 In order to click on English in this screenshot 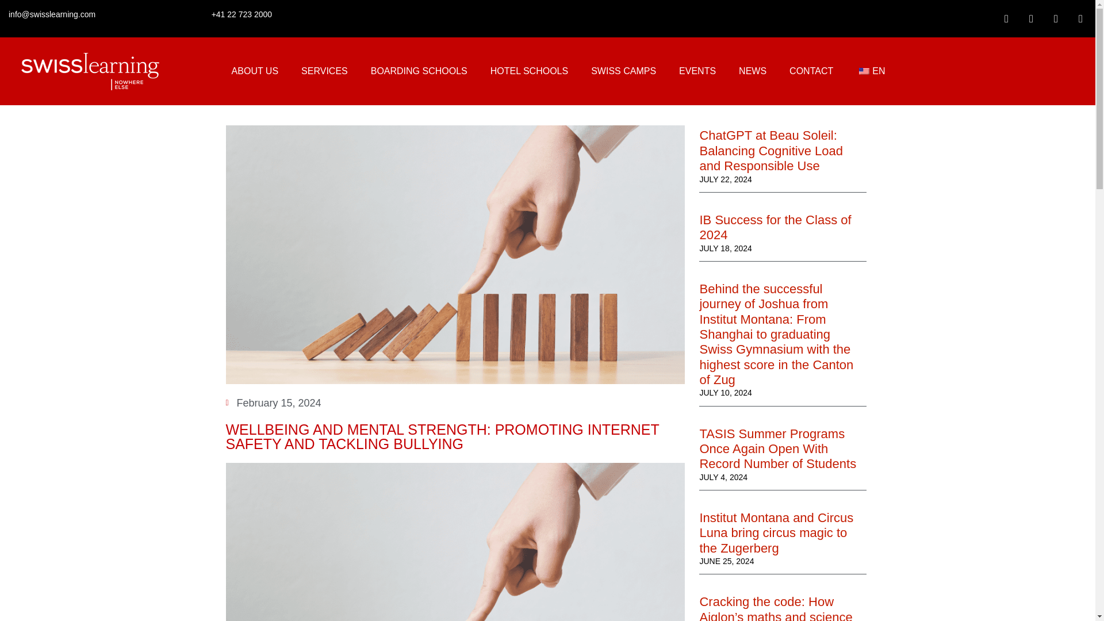, I will do `click(864, 71)`.